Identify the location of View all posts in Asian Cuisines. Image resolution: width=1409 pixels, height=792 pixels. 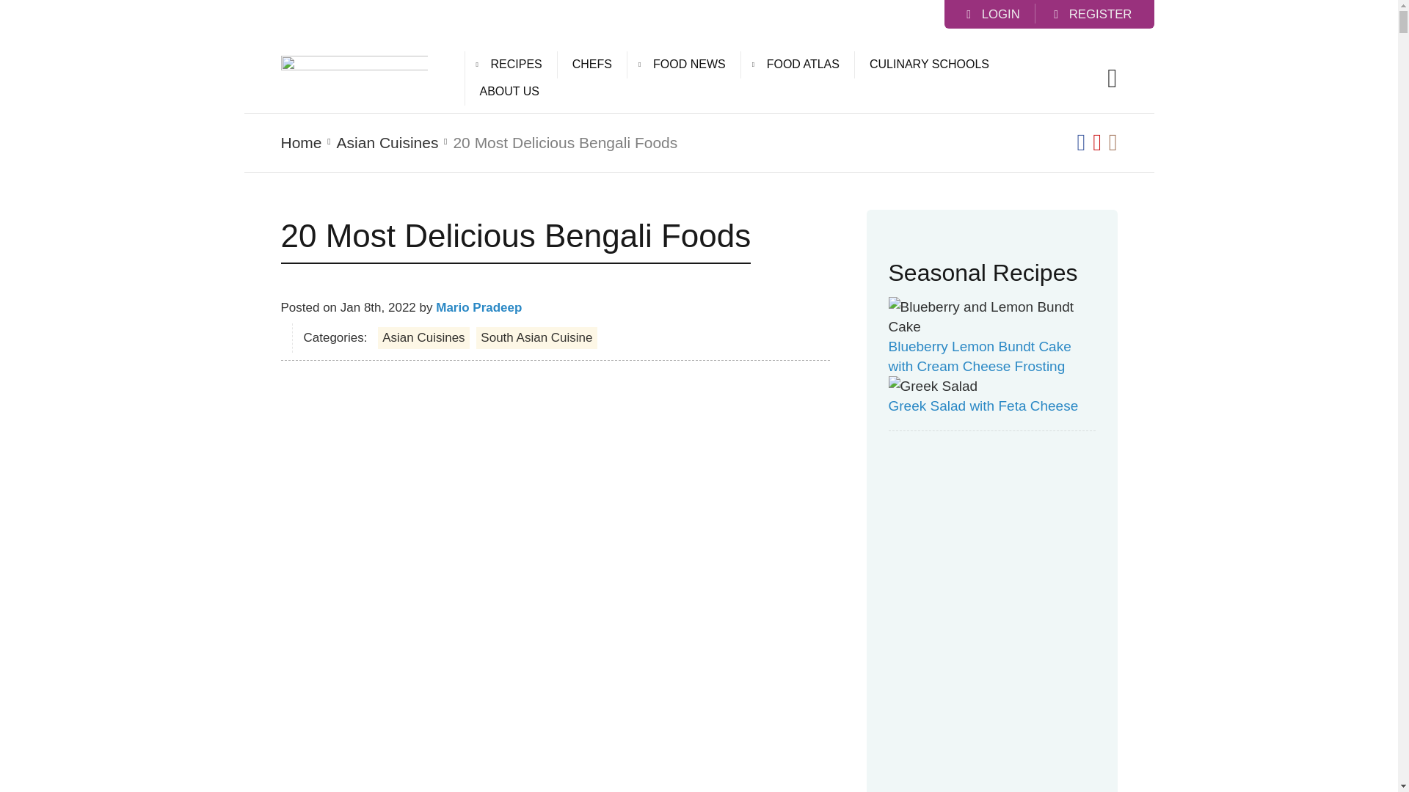
(387, 142).